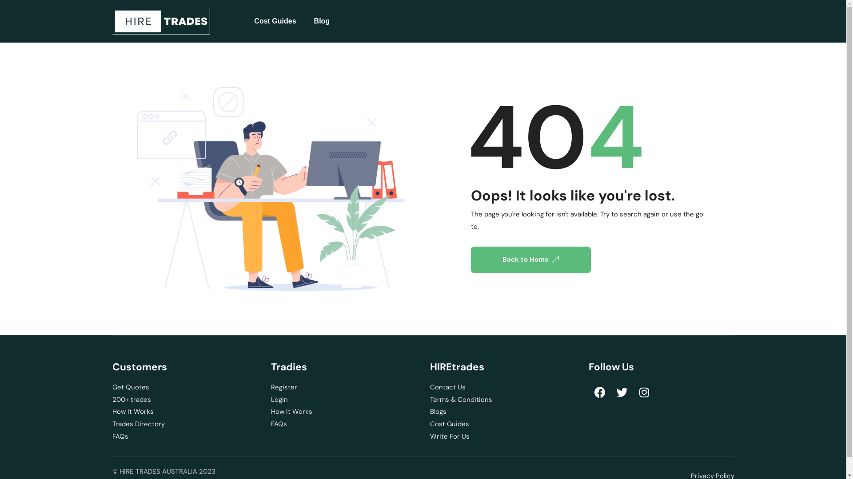 The height and width of the screenshot is (479, 853). I want to click on 200+ trades, so click(185, 400).